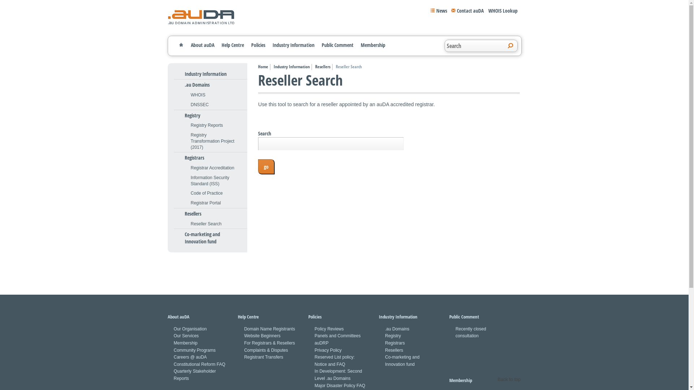 The height and width of the screenshot is (390, 694). I want to click on Resellers, so click(394, 350).